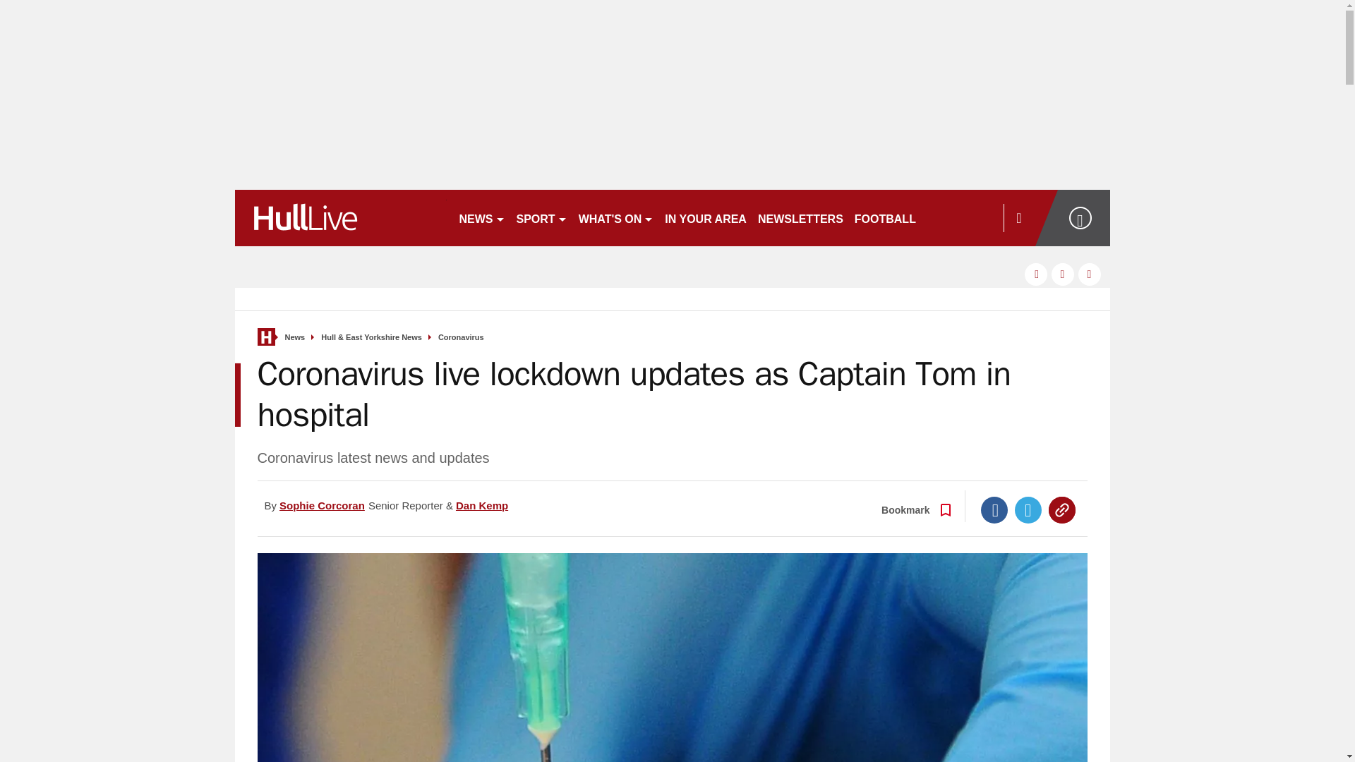 Image resolution: width=1355 pixels, height=762 pixels. Describe the element at coordinates (542, 217) in the screenshot. I see `SPORT` at that location.